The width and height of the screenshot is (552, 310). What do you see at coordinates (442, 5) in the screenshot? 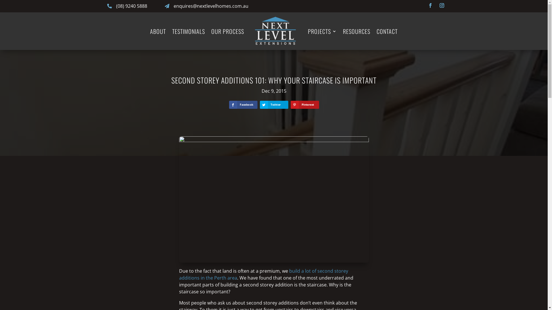
I see `Instagram` at bounding box center [442, 5].